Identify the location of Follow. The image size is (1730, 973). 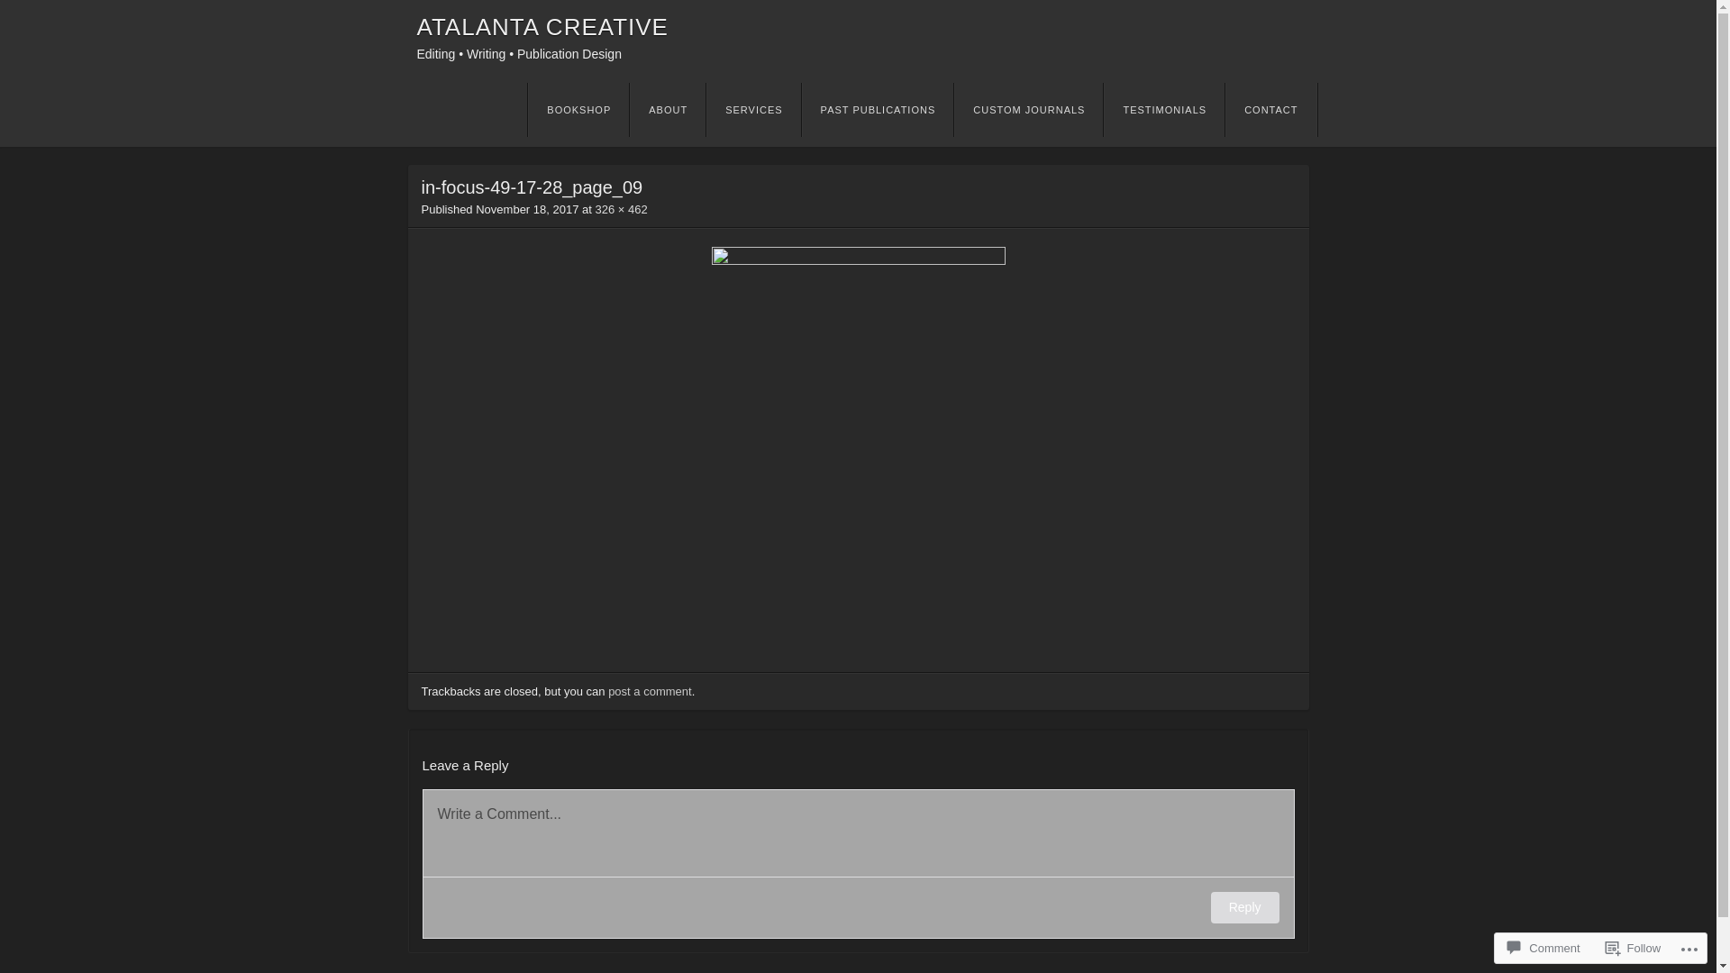
(1634, 948).